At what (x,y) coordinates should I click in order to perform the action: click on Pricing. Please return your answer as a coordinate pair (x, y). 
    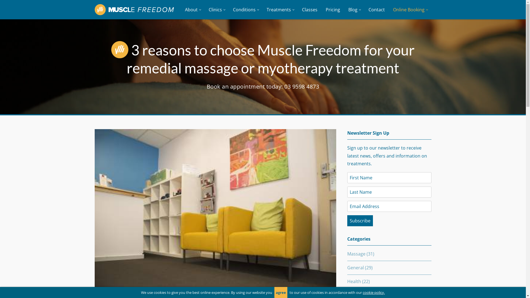
    Looking at the image, I should click on (333, 10).